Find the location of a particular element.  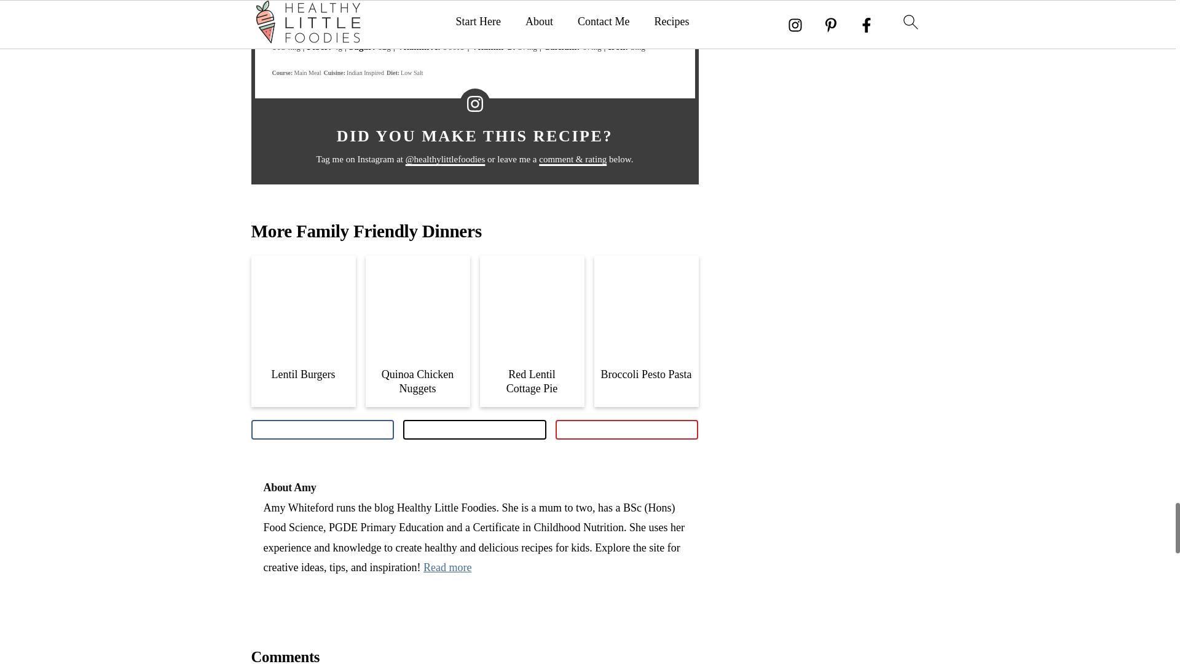

Share on Facebook is located at coordinates (322, 429).